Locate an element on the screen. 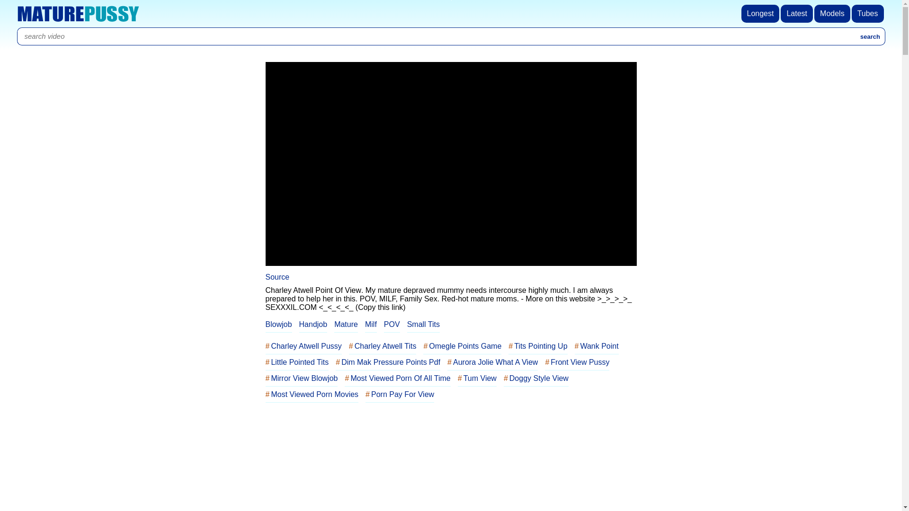 This screenshot has width=909, height=511. search is located at coordinates (871, 36).